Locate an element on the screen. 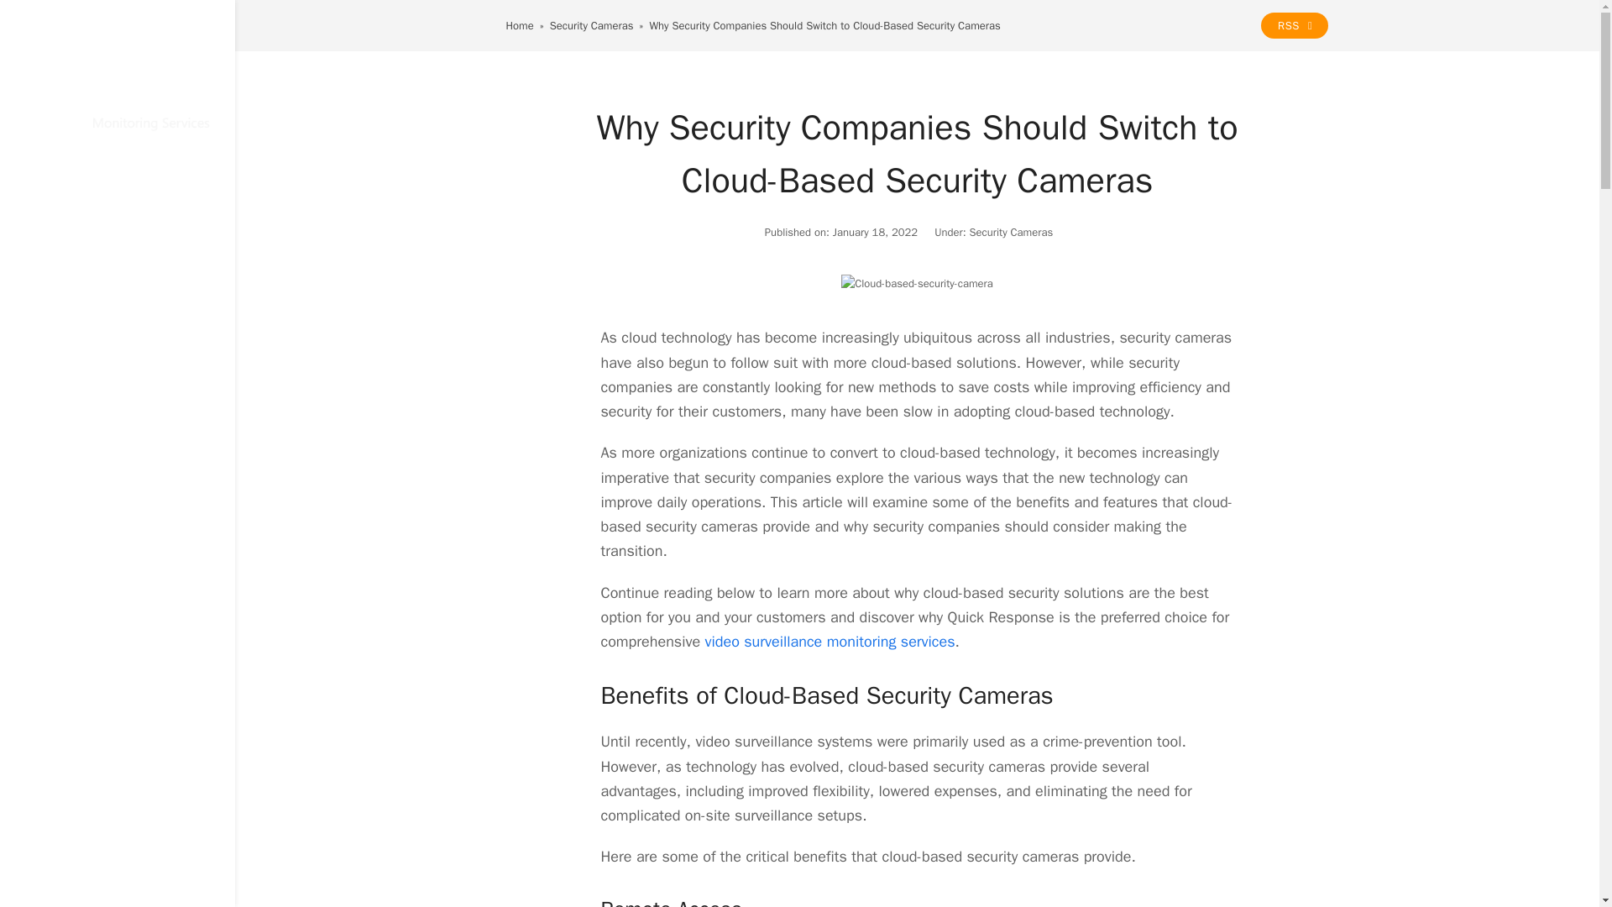  About Us is located at coordinates (118, 423).